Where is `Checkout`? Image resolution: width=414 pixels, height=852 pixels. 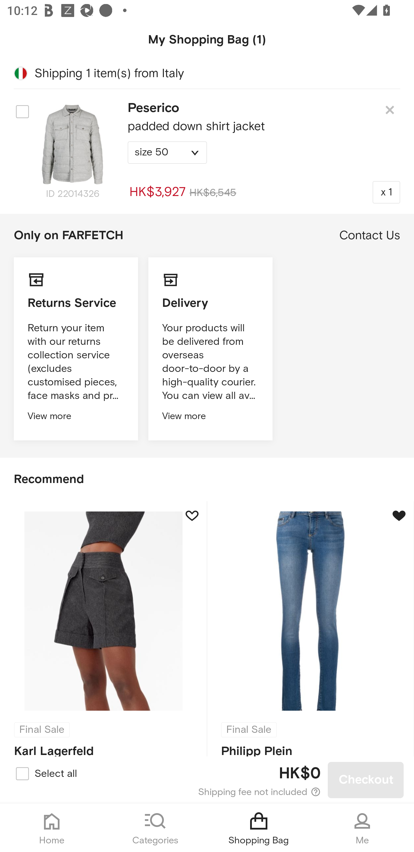
Checkout is located at coordinates (366, 780).